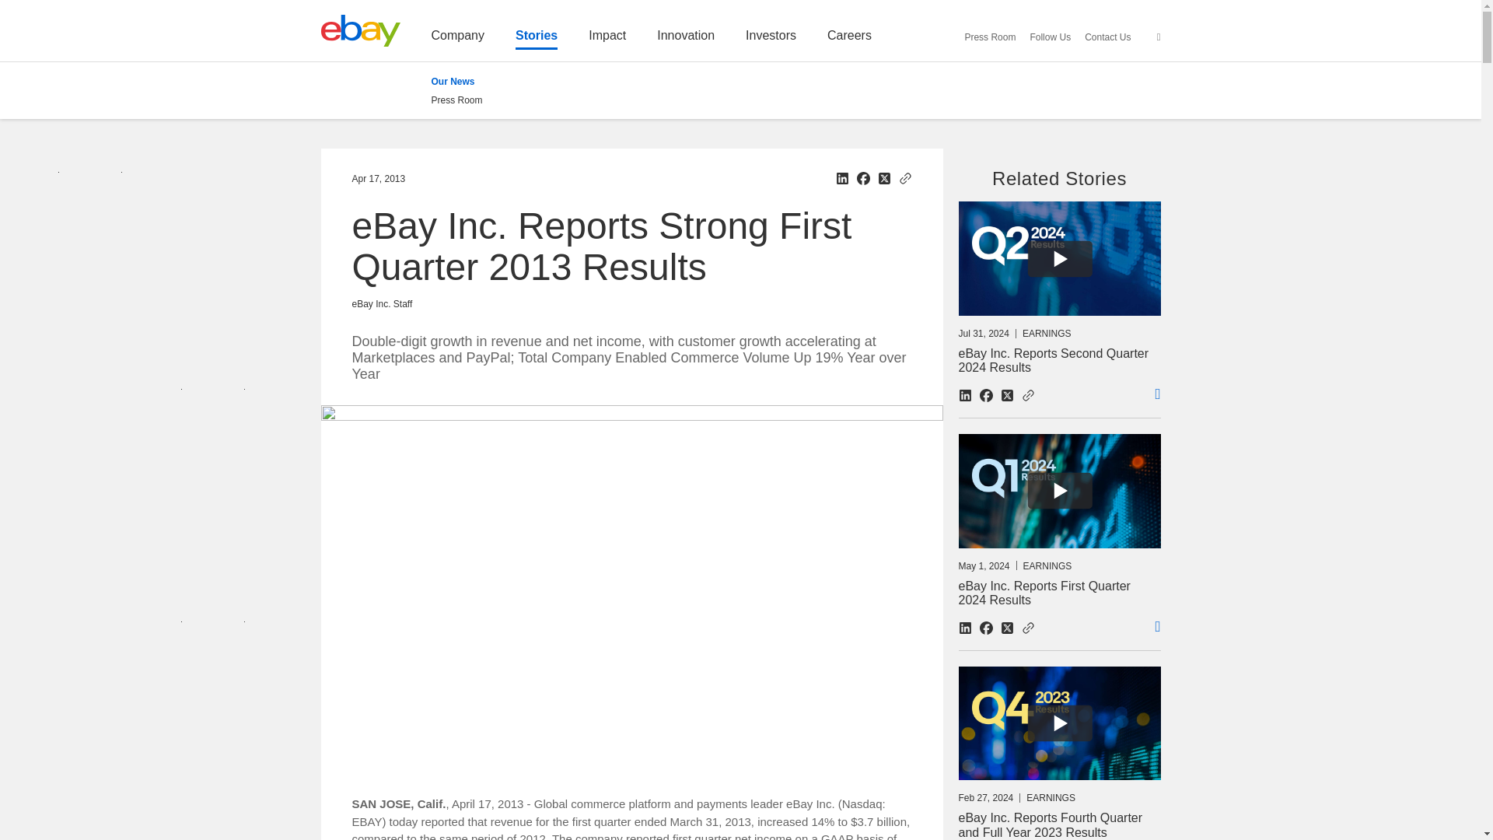 The width and height of the screenshot is (1493, 840). What do you see at coordinates (770, 39) in the screenshot?
I see `Investors` at bounding box center [770, 39].